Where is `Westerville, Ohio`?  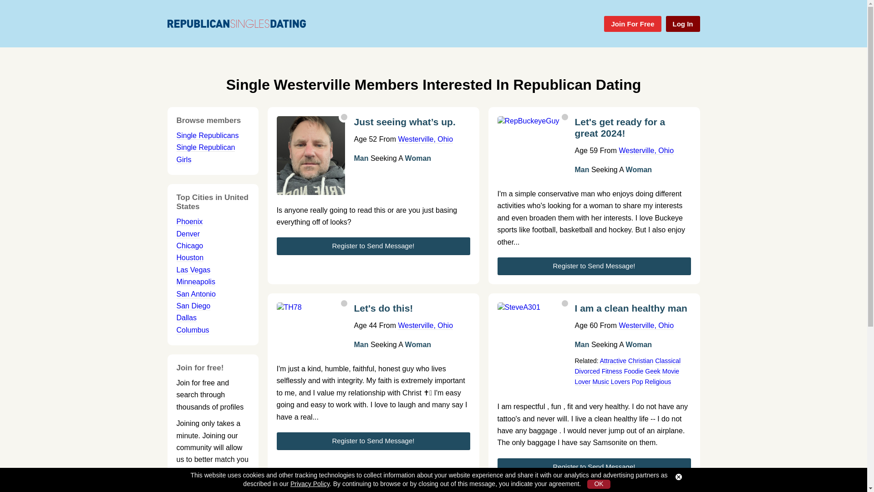 Westerville, Ohio is located at coordinates (425, 325).